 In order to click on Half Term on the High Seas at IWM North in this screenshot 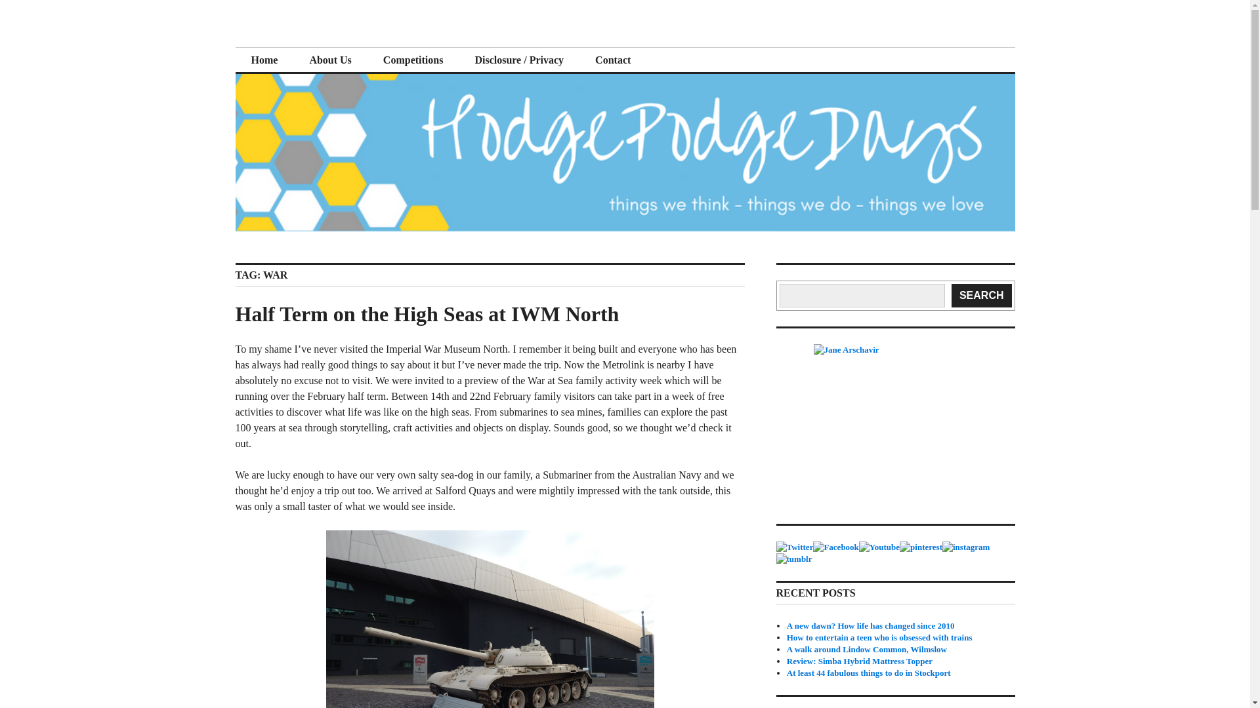, I will do `click(427, 313)`.